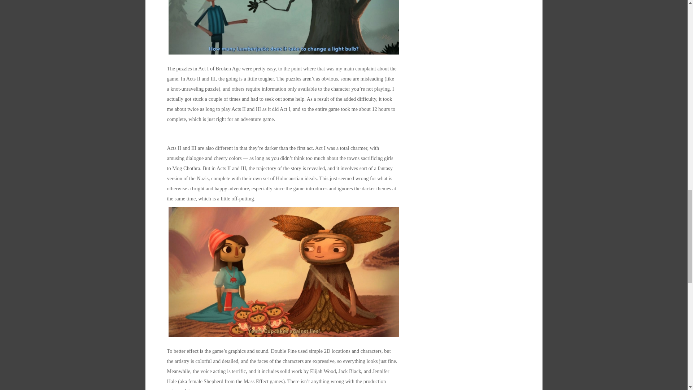 The width and height of the screenshot is (693, 390). What do you see at coordinates (284, 28) in the screenshot?
I see `screenshot-08.jpg` at bounding box center [284, 28].